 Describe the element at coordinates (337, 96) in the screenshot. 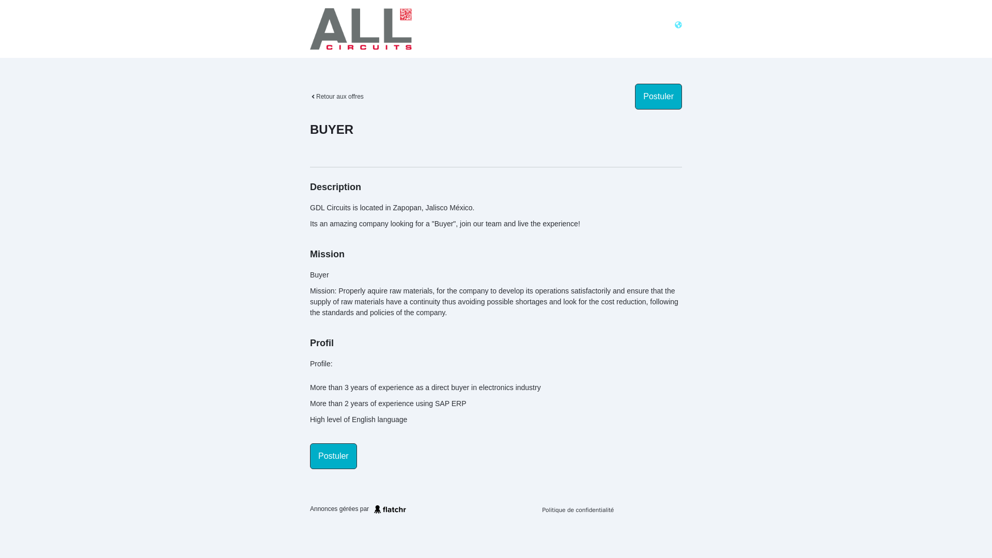

I see `Retour aux offres` at that location.